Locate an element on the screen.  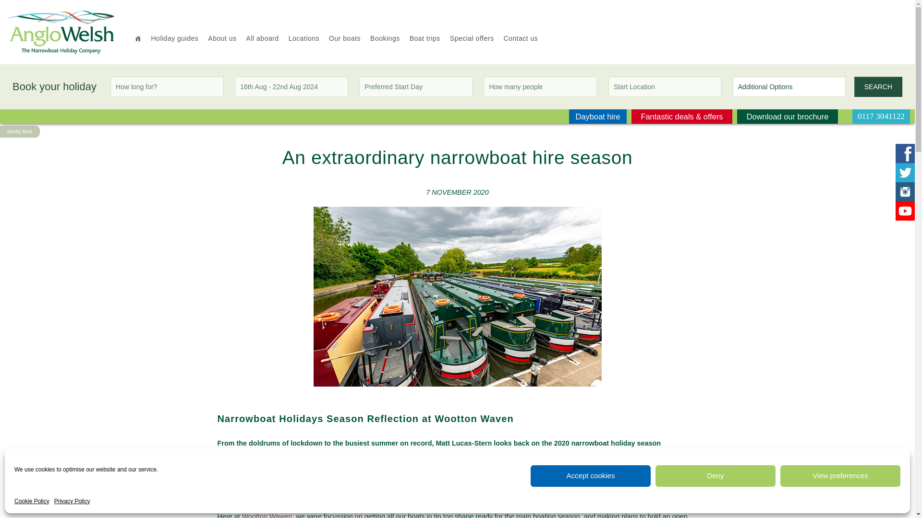
SEARCH is located at coordinates (878, 86).